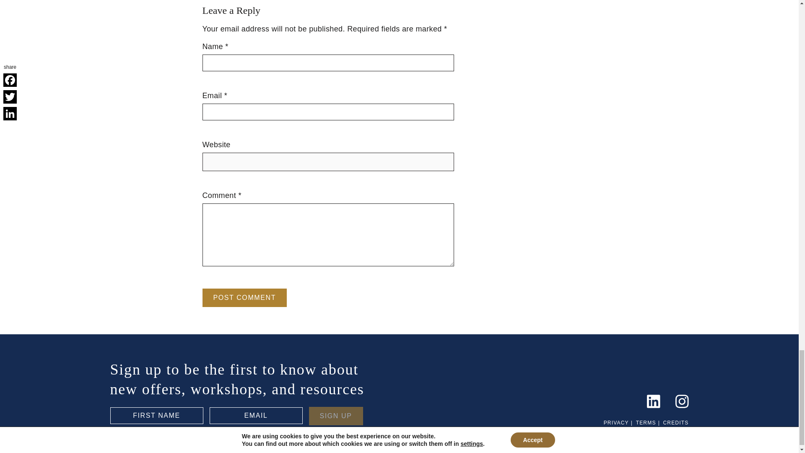  Describe the element at coordinates (616, 423) in the screenshot. I see `PRIVACY` at that location.